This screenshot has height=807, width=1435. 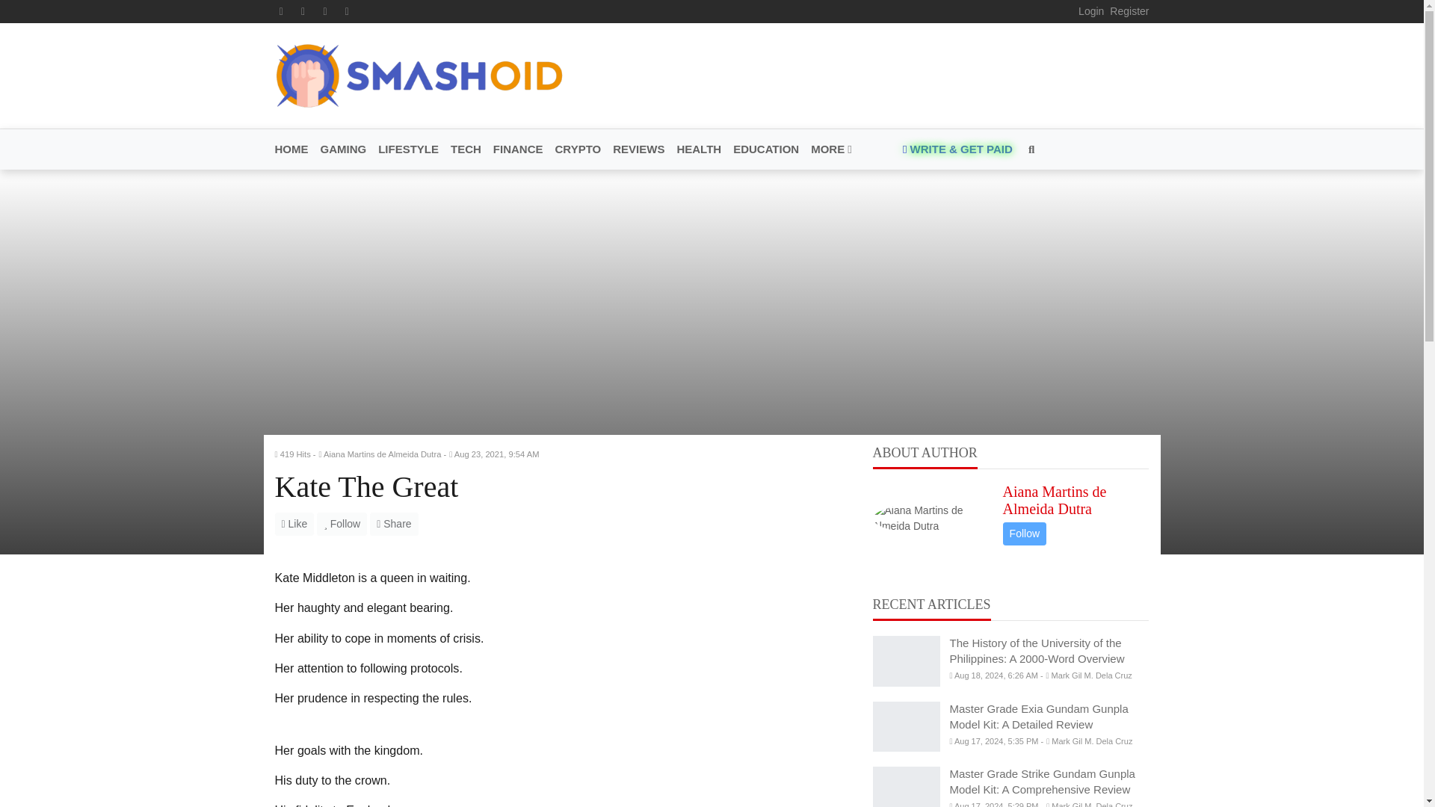 I want to click on HOME, so click(x=294, y=149).